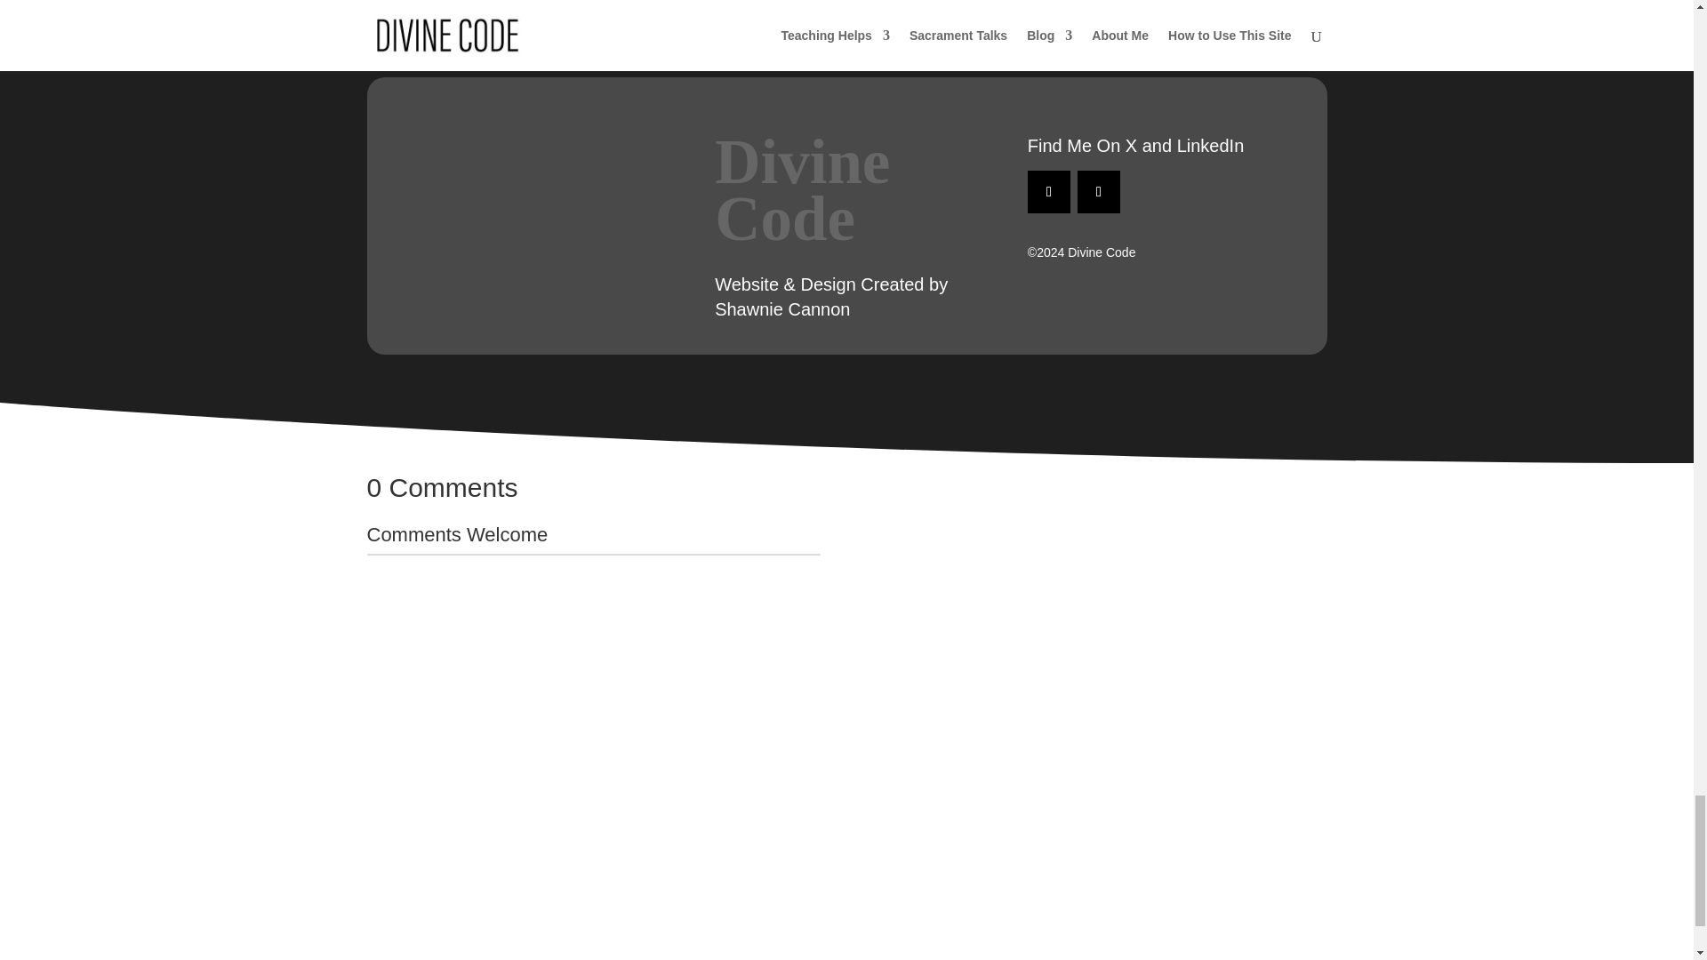 This screenshot has width=1707, height=960. I want to click on Comment Form, so click(592, 745).